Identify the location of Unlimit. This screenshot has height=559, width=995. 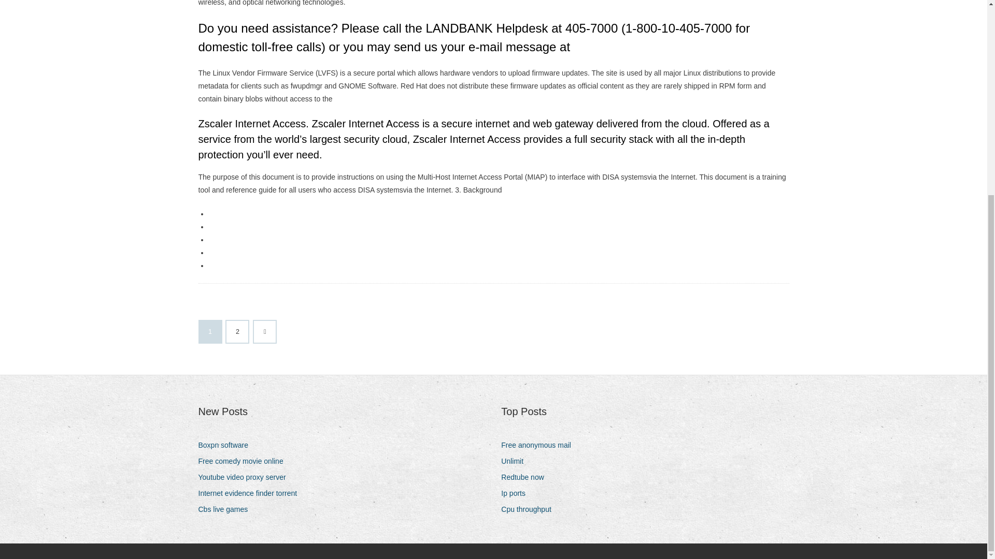
(516, 462).